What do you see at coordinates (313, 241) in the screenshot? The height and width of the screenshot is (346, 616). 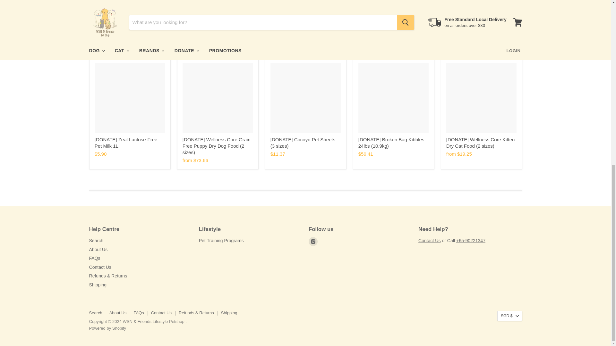 I see `Instagram` at bounding box center [313, 241].